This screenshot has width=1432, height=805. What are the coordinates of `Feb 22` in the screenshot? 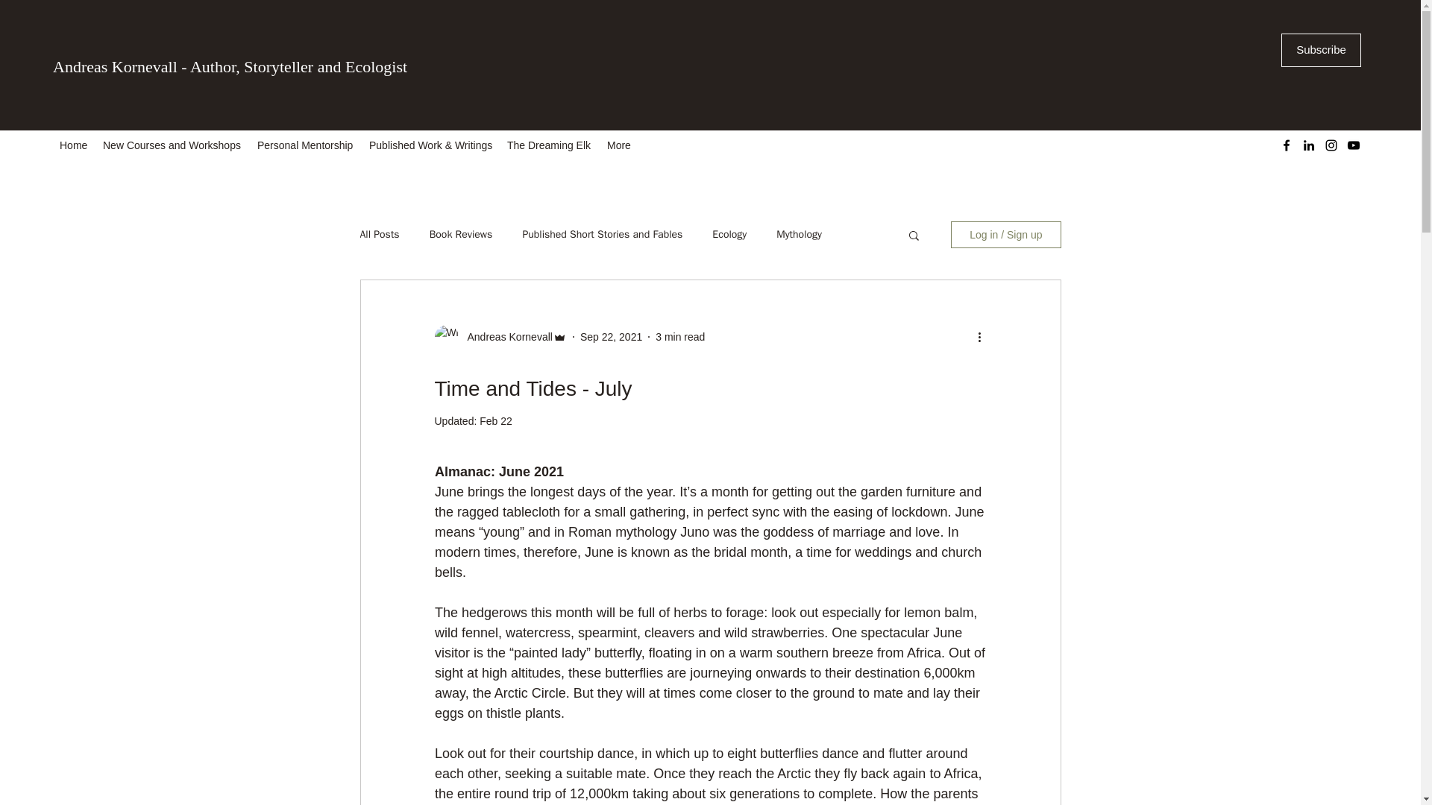 It's located at (496, 421).